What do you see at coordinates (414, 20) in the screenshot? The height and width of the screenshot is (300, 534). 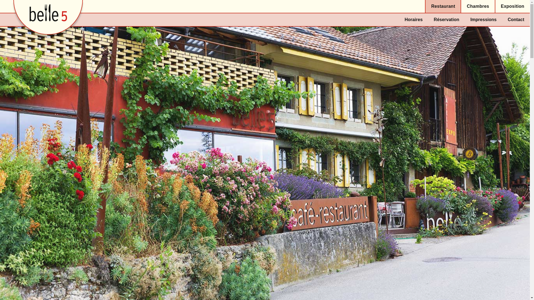 I see `Horaires` at bounding box center [414, 20].